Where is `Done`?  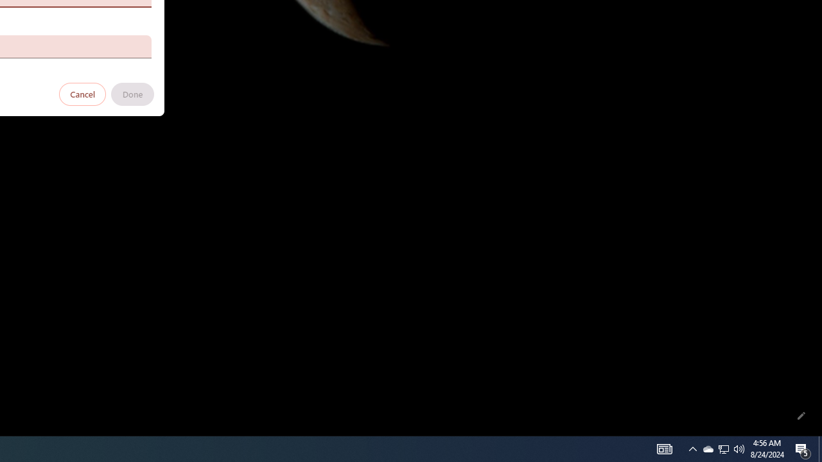 Done is located at coordinates (132, 94).